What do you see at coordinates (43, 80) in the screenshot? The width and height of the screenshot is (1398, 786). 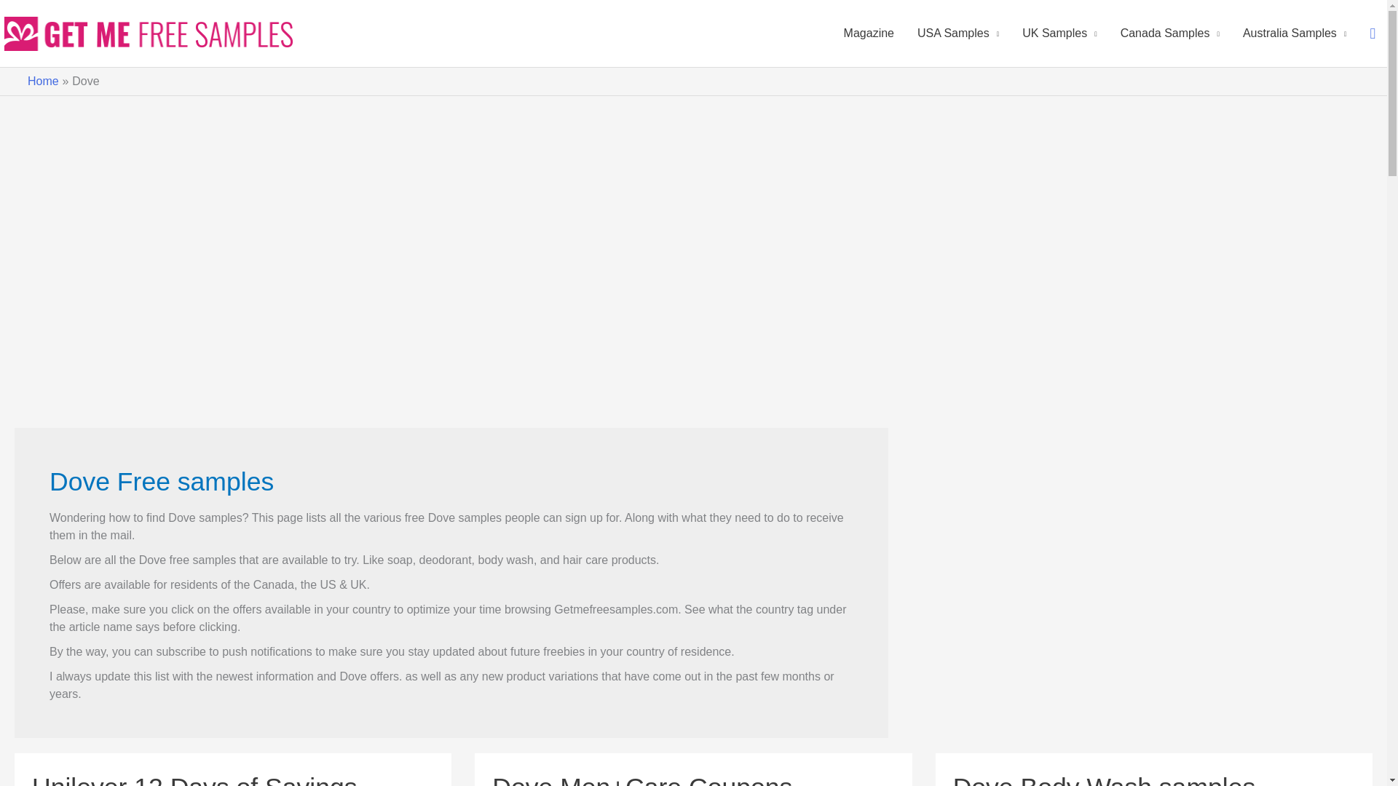 I see `Home` at bounding box center [43, 80].